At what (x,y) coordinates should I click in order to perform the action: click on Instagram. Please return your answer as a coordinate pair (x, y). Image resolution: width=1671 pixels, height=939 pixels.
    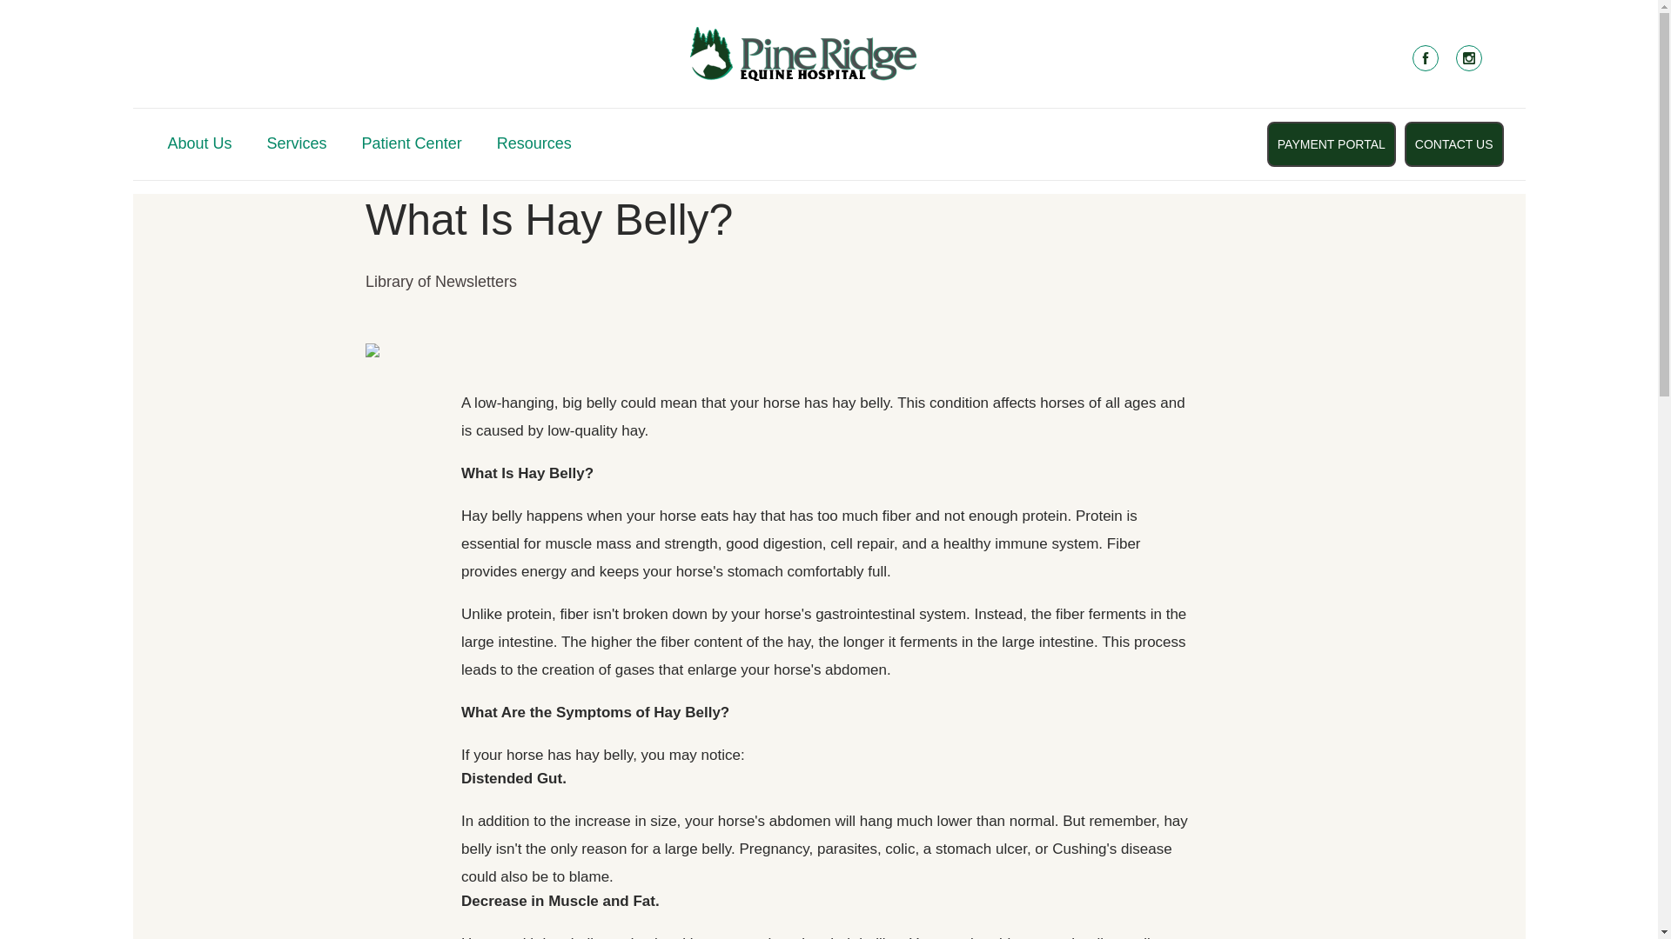
    Looking at the image, I should click on (1467, 57).